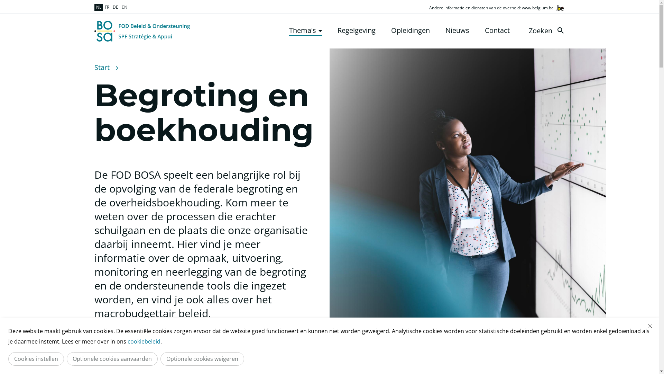  I want to click on Back to BOSA home page, so click(142, 31).